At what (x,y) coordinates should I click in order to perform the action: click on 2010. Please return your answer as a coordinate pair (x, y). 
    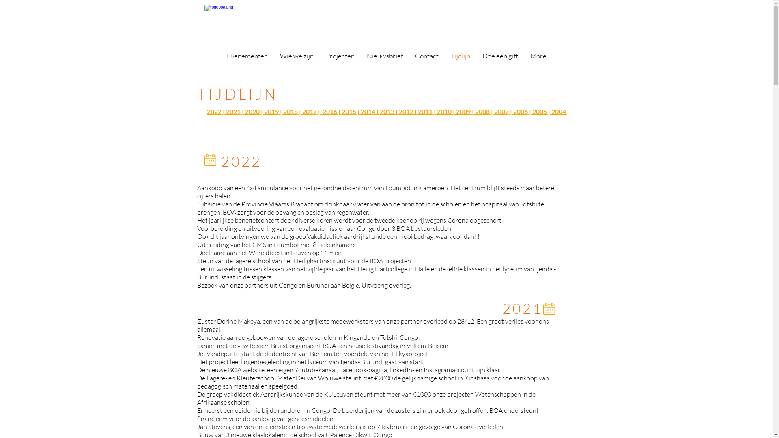
    Looking at the image, I should click on (444, 111).